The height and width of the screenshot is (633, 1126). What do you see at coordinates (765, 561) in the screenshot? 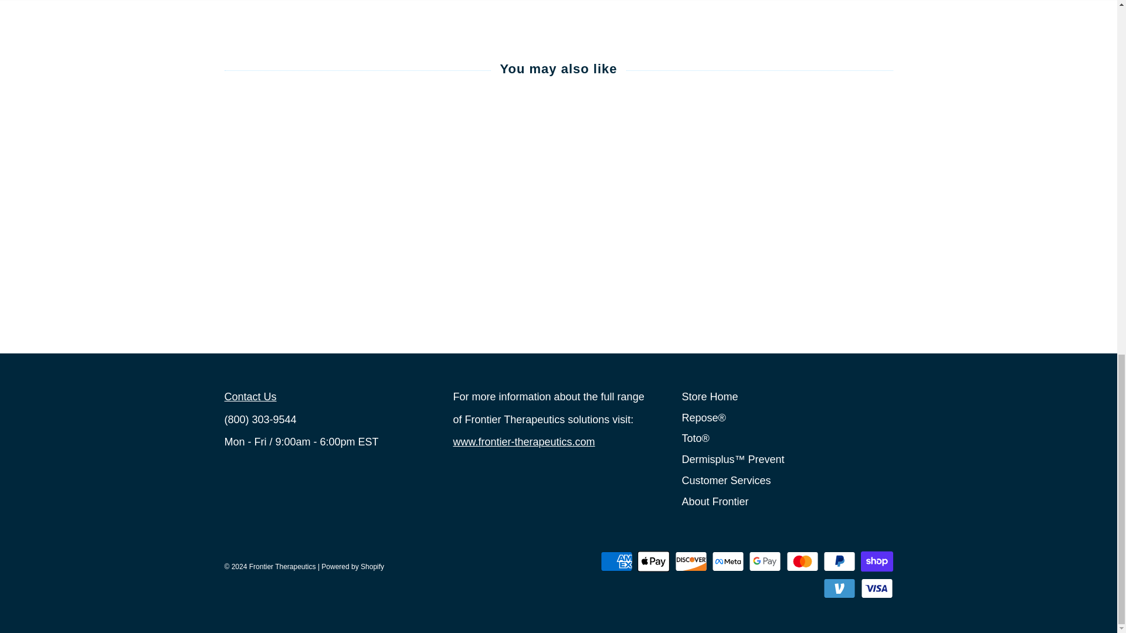
I see `Google Pay` at bounding box center [765, 561].